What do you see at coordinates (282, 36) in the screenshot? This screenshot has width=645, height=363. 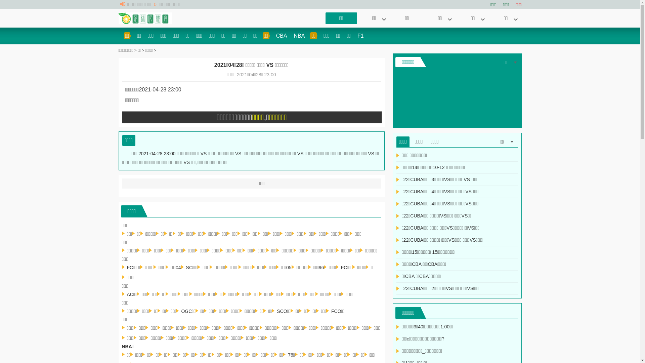 I see `CBA` at bounding box center [282, 36].